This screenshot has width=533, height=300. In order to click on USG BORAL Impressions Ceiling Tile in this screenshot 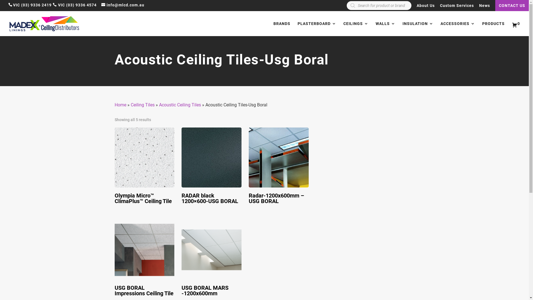, I will do `click(144, 259)`.